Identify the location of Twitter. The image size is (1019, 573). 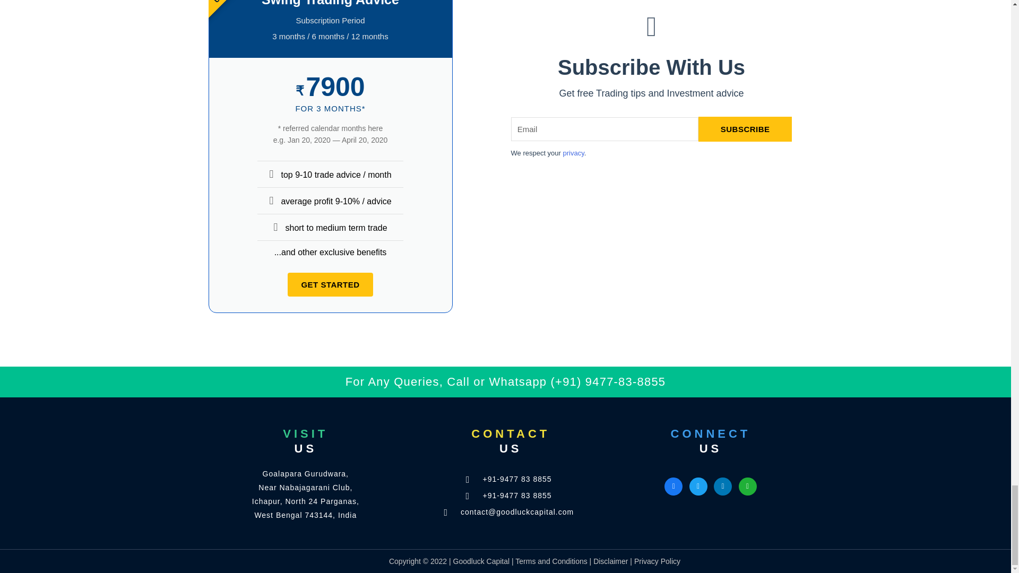
(698, 486).